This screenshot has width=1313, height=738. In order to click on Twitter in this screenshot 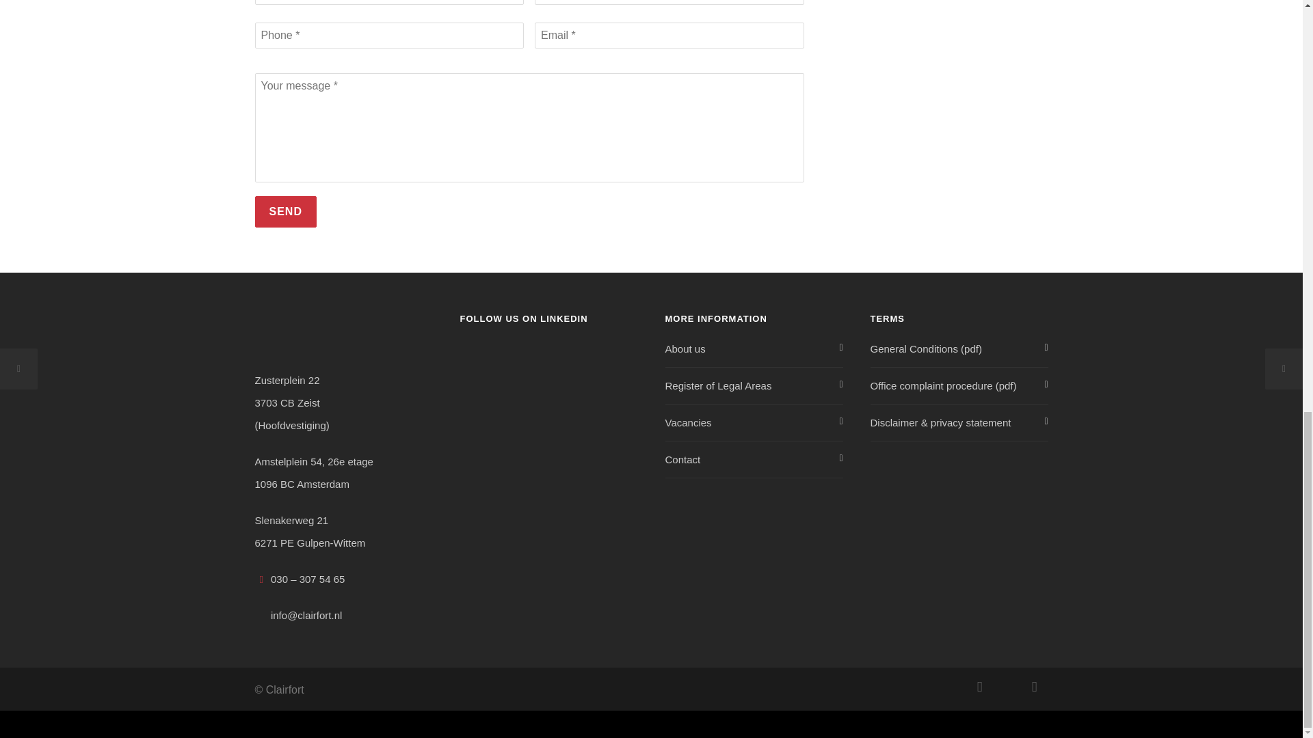, I will do `click(1034, 686)`.